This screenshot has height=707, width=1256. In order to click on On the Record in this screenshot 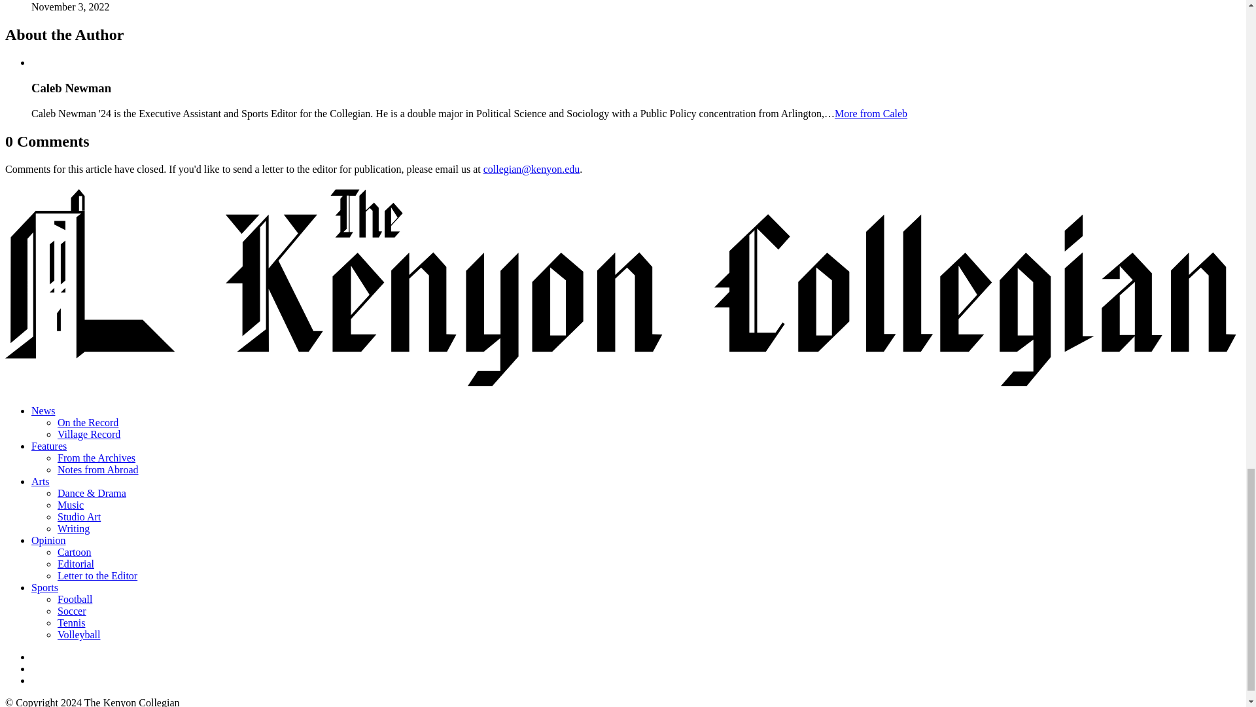, I will do `click(88, 423)`.